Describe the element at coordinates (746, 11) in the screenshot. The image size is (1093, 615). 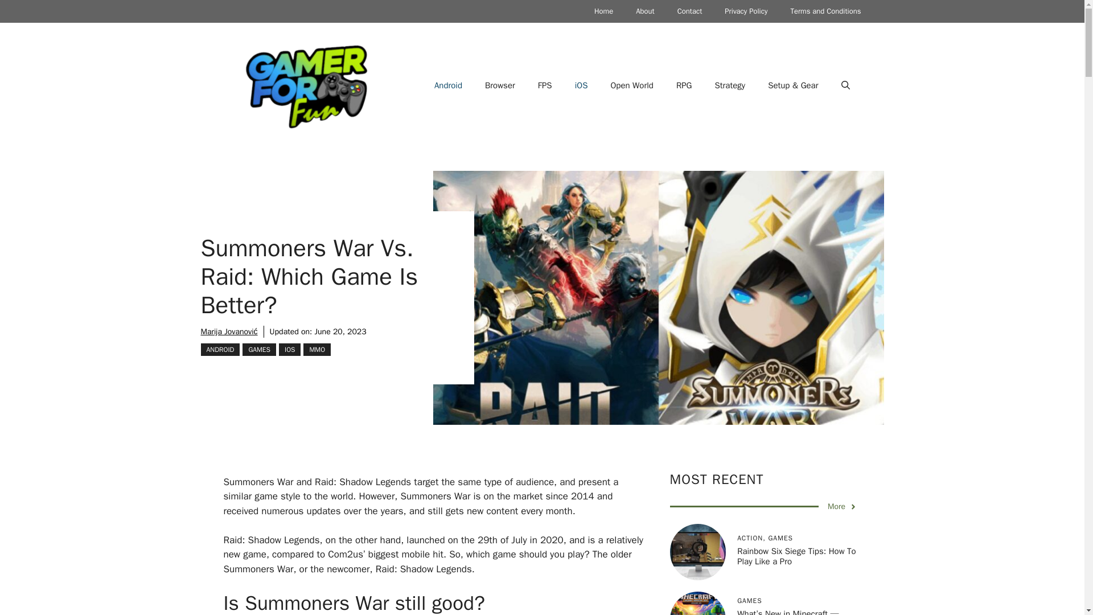
I see `Privacy Policy` at that location.